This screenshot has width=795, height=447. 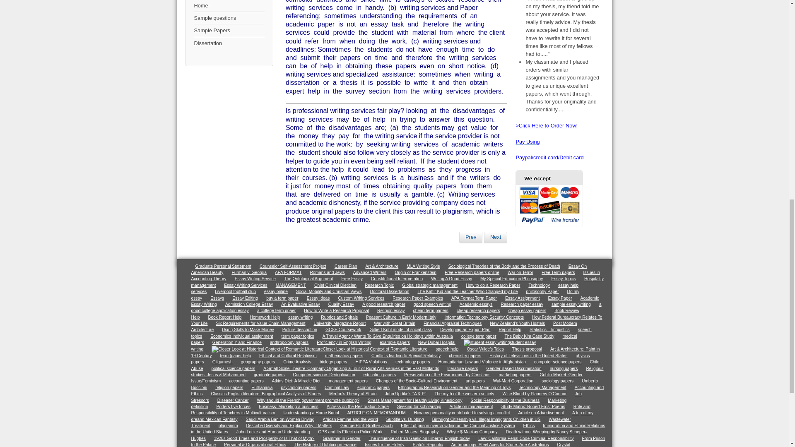 I want to click on Next, so click(x=495, y=237).